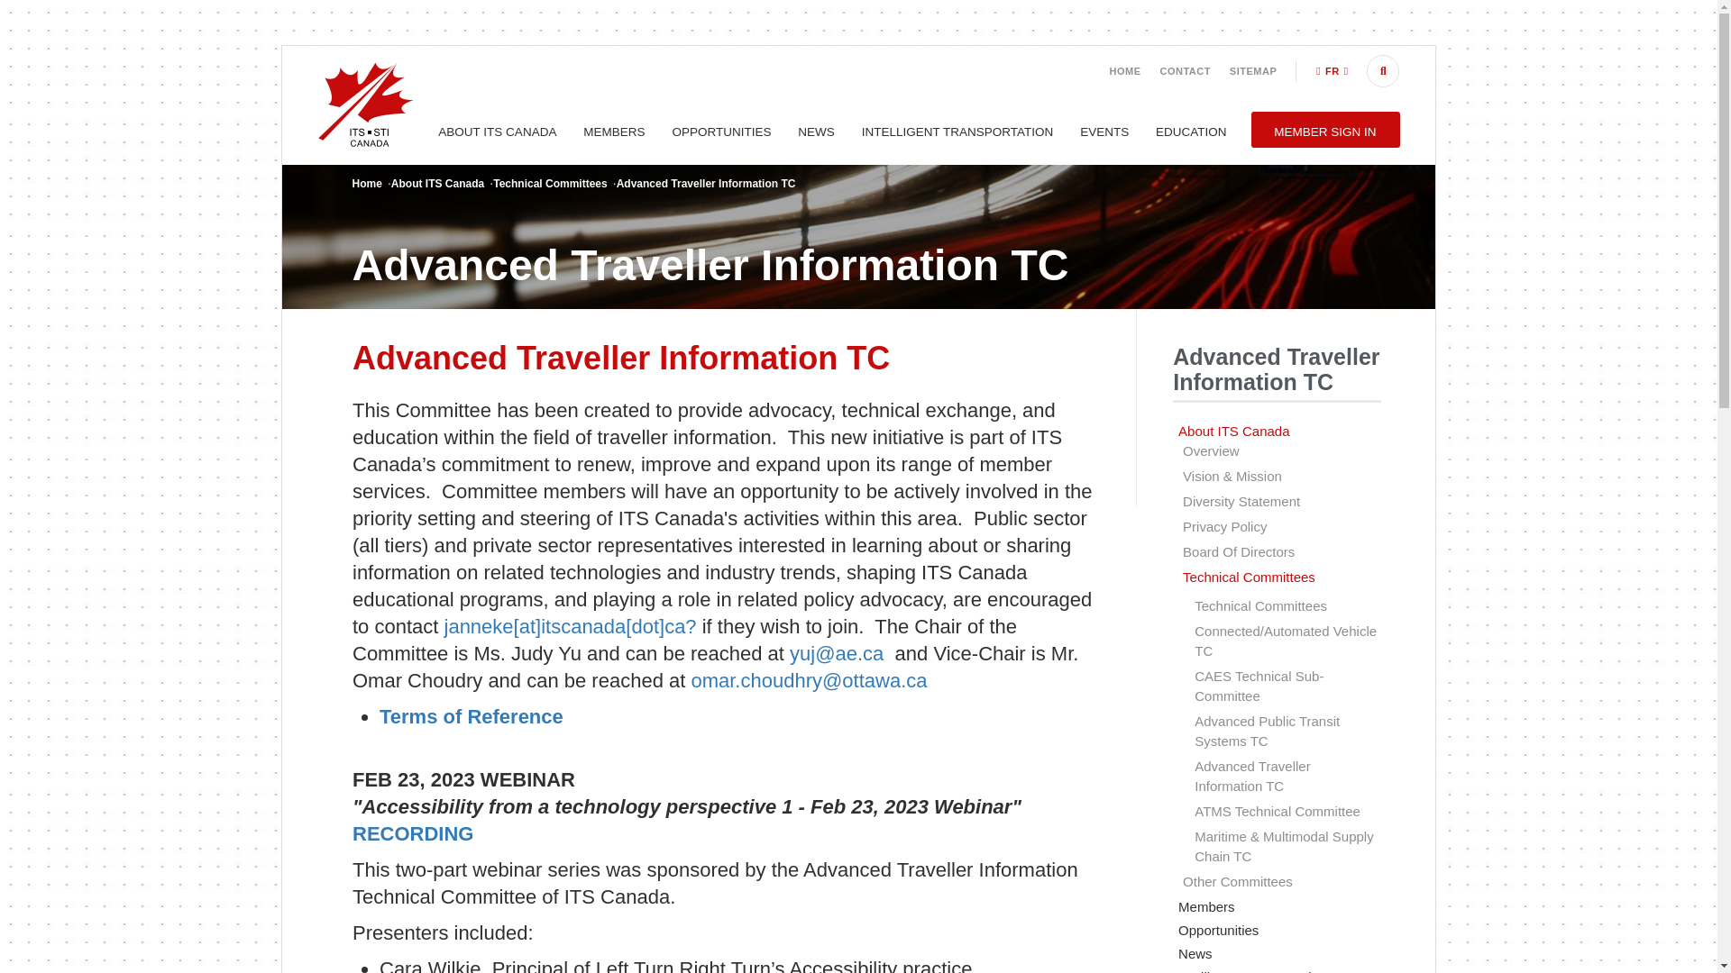 This screenshot has width=1731, height=973. What do you see at coordinates (816, 132) in the screenshot?
I see `NEWS` at bounding box center [816, 132].